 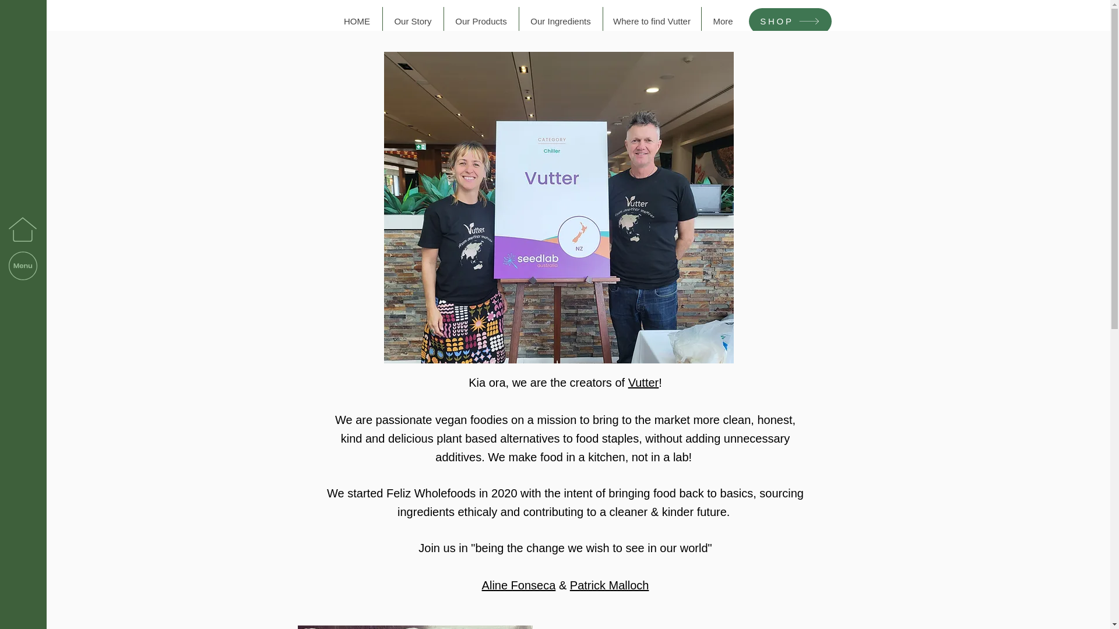 I want to click on Our Products, so click(x=480, y=21).